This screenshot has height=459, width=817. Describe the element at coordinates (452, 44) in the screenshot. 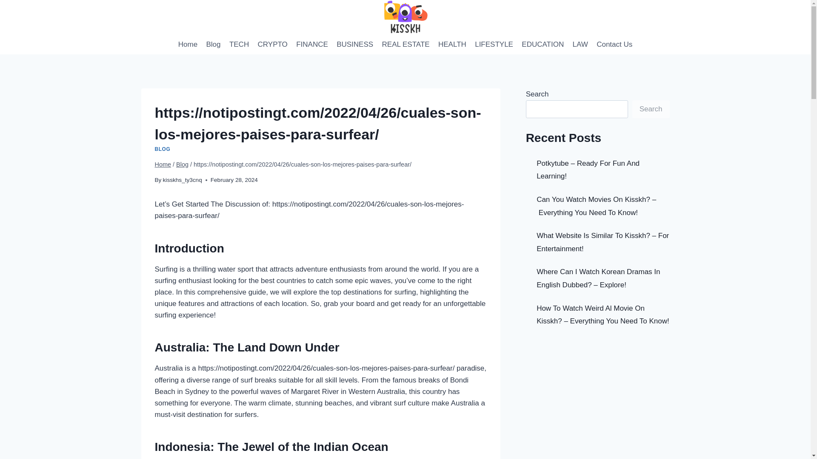

I see `HEALTH` at that location.